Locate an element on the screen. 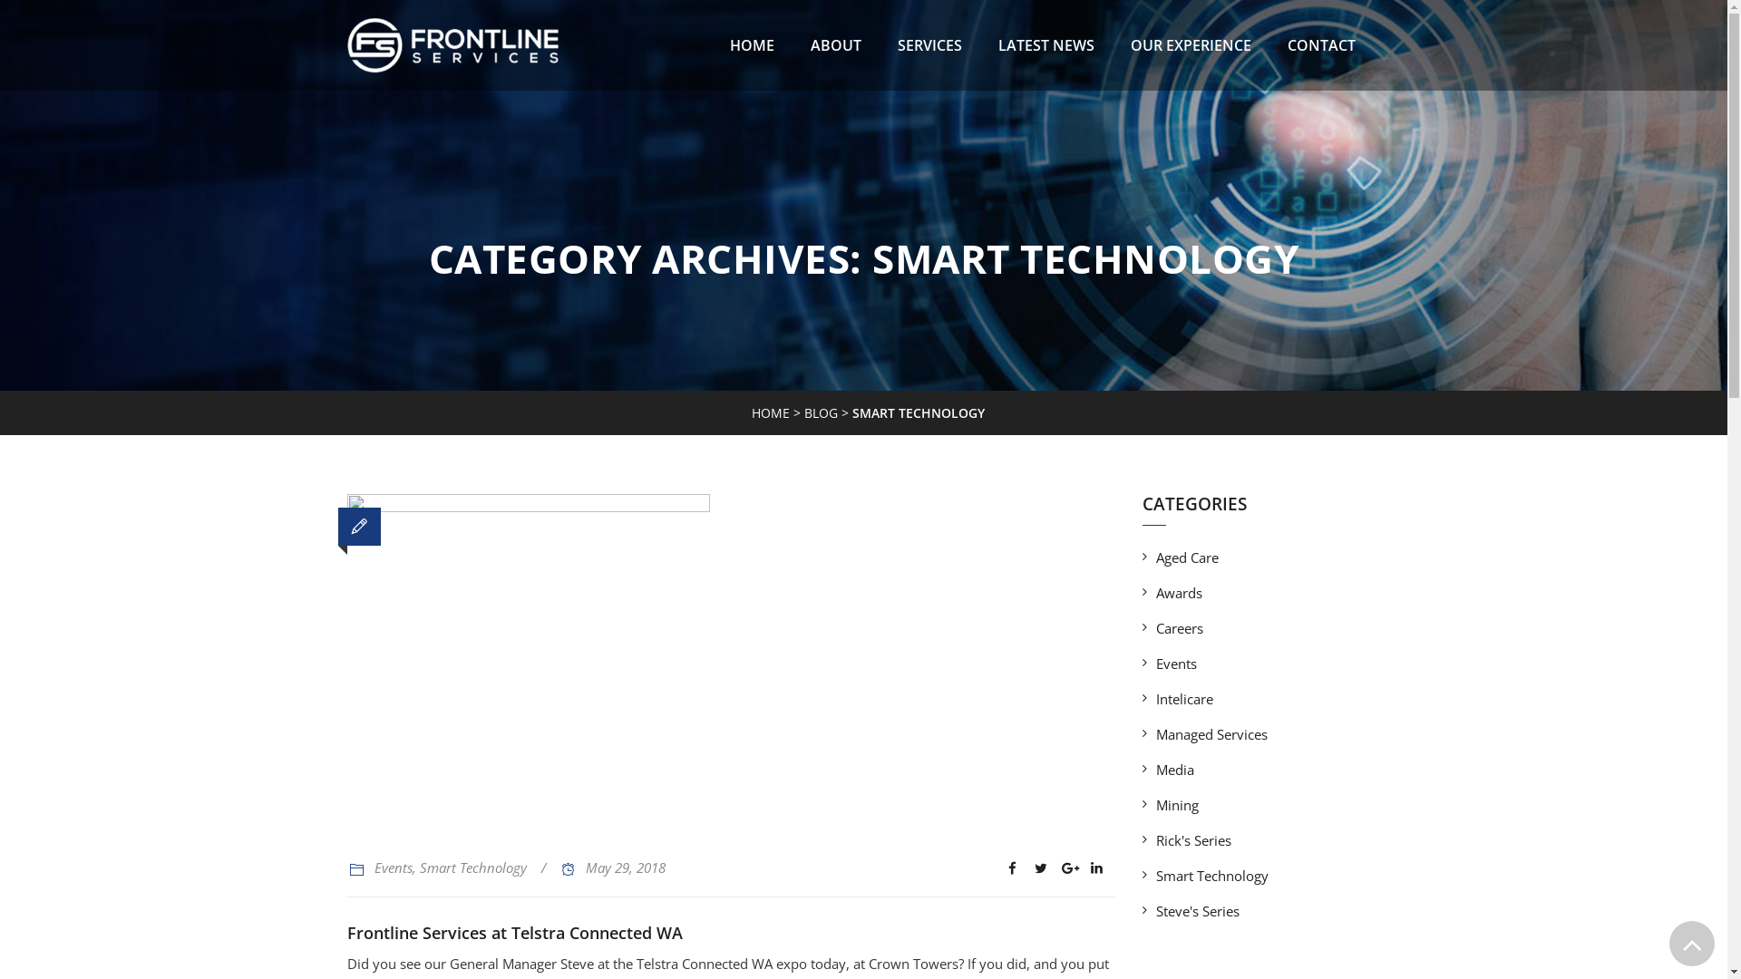  Intelicare is located at coordinates (1178, 698).